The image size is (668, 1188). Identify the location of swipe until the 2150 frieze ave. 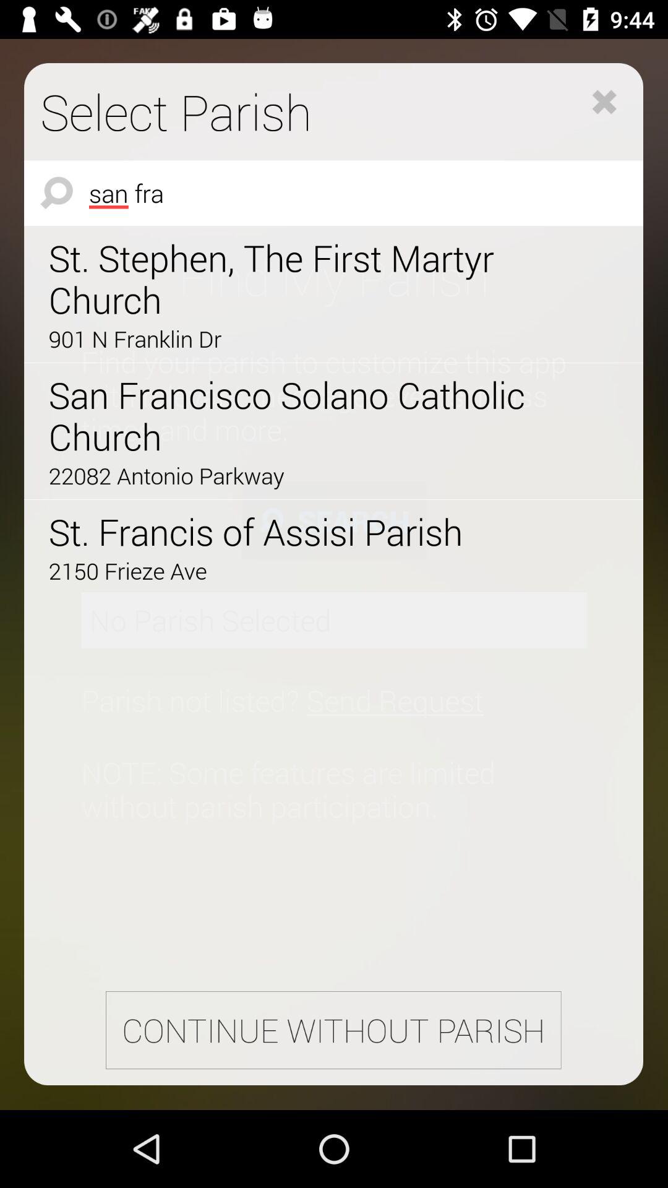
(299, 570).